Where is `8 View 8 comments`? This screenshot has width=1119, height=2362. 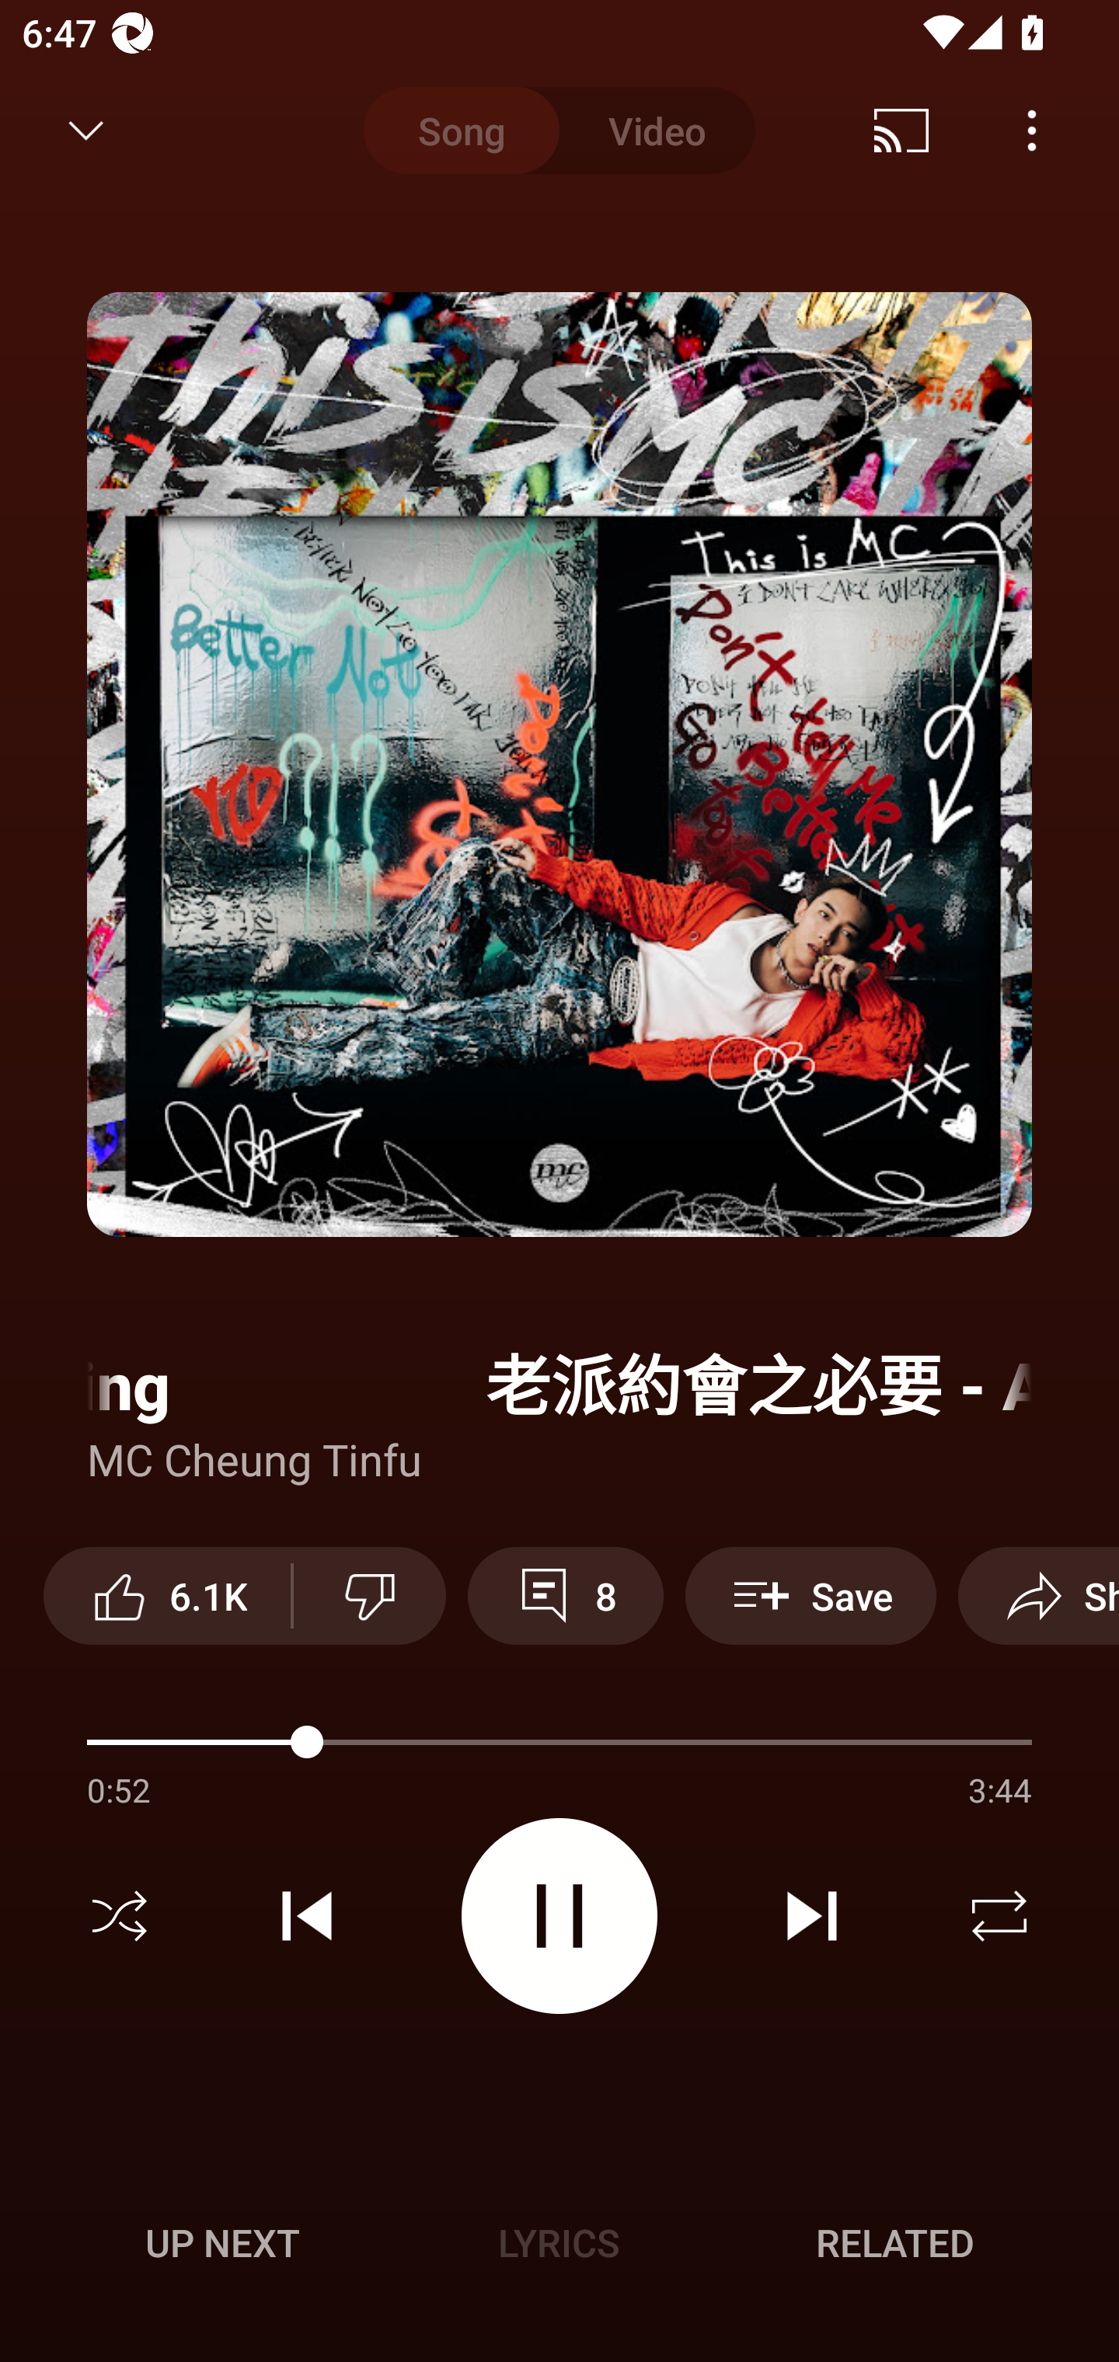 8 View 8 comments is located at coordinates (565, 1595).